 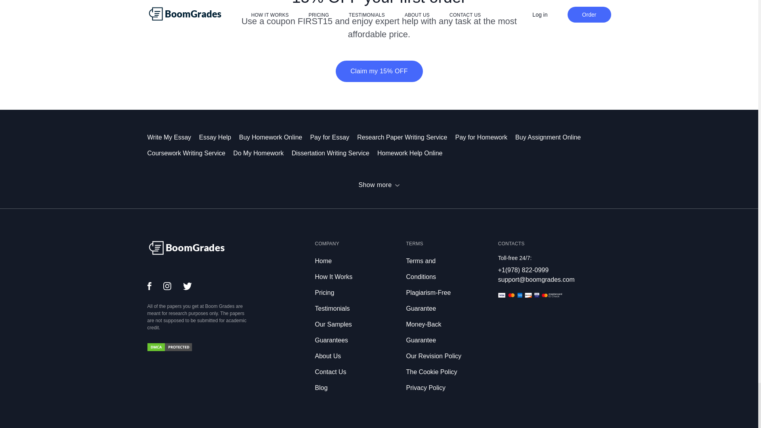 I want to click on Research Paper Writing Service, so click(x=406, y=137).